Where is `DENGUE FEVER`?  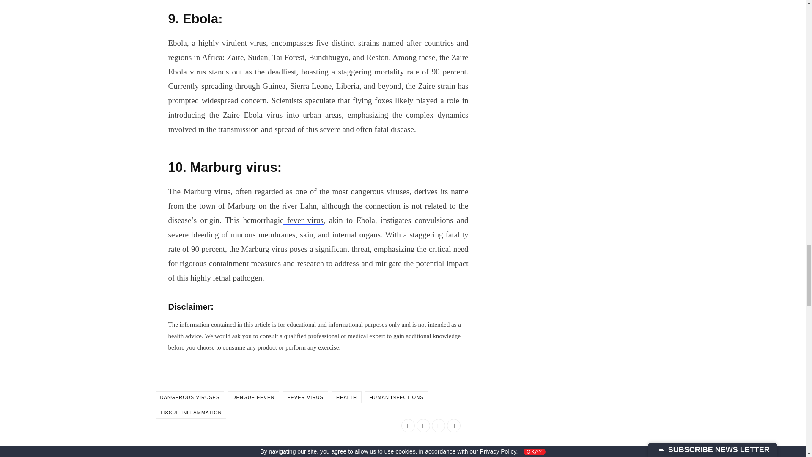
DENGUE FEVER is located at coordinates (253, 397).